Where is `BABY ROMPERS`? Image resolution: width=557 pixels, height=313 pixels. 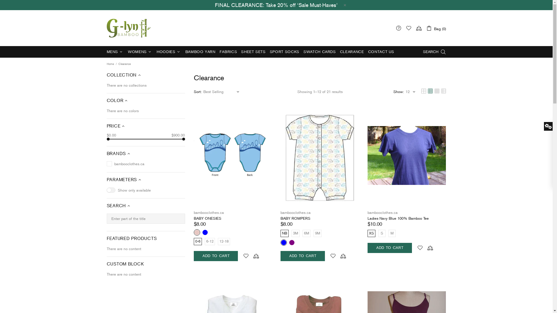
BABY ROMPERS is located at coordinates (295, 219).